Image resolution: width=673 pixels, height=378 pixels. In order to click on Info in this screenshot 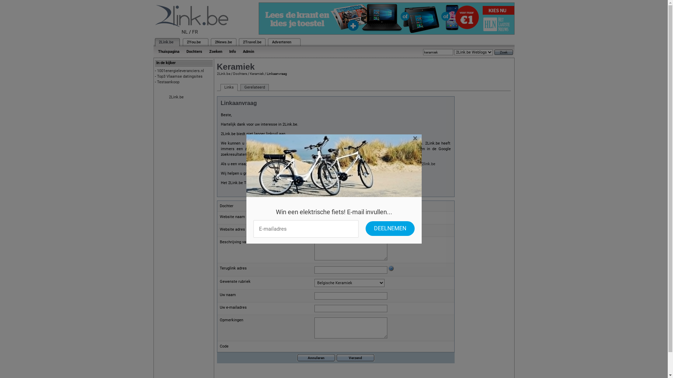, I will do `click(233, 52)`.